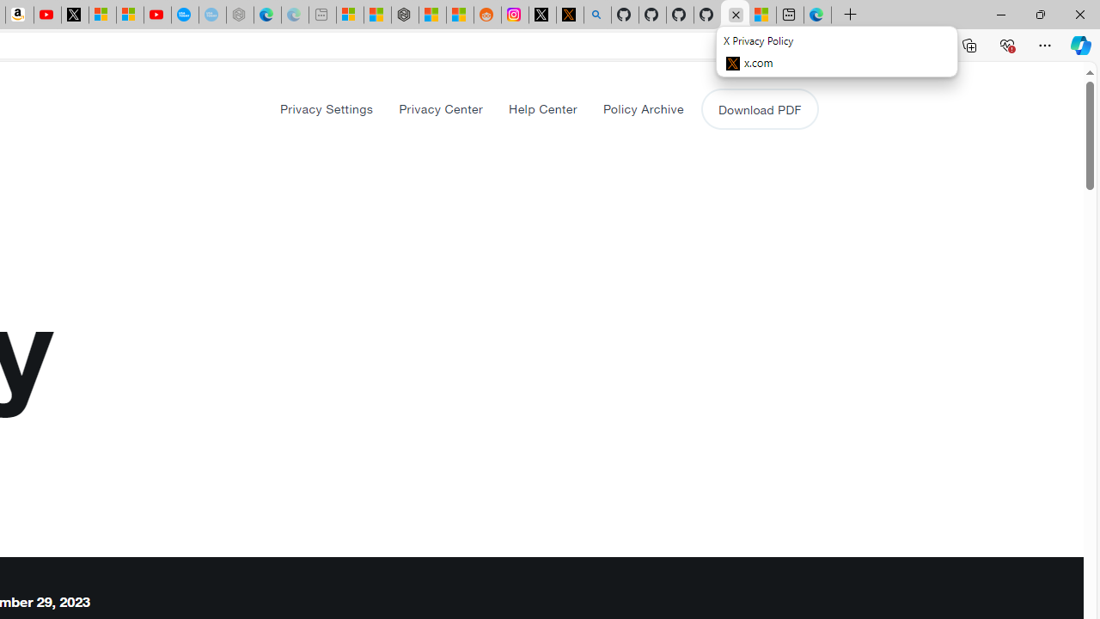  Describe the element at coordinates (596, 15) in the screenshot. I see `github - Search` at that location.